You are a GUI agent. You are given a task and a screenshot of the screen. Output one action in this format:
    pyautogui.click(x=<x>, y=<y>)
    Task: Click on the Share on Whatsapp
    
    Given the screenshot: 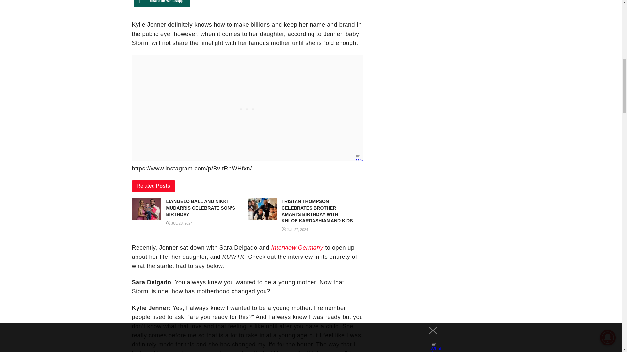 What is the action you would take?
    pyautogui.click(x=161, y=3)
    